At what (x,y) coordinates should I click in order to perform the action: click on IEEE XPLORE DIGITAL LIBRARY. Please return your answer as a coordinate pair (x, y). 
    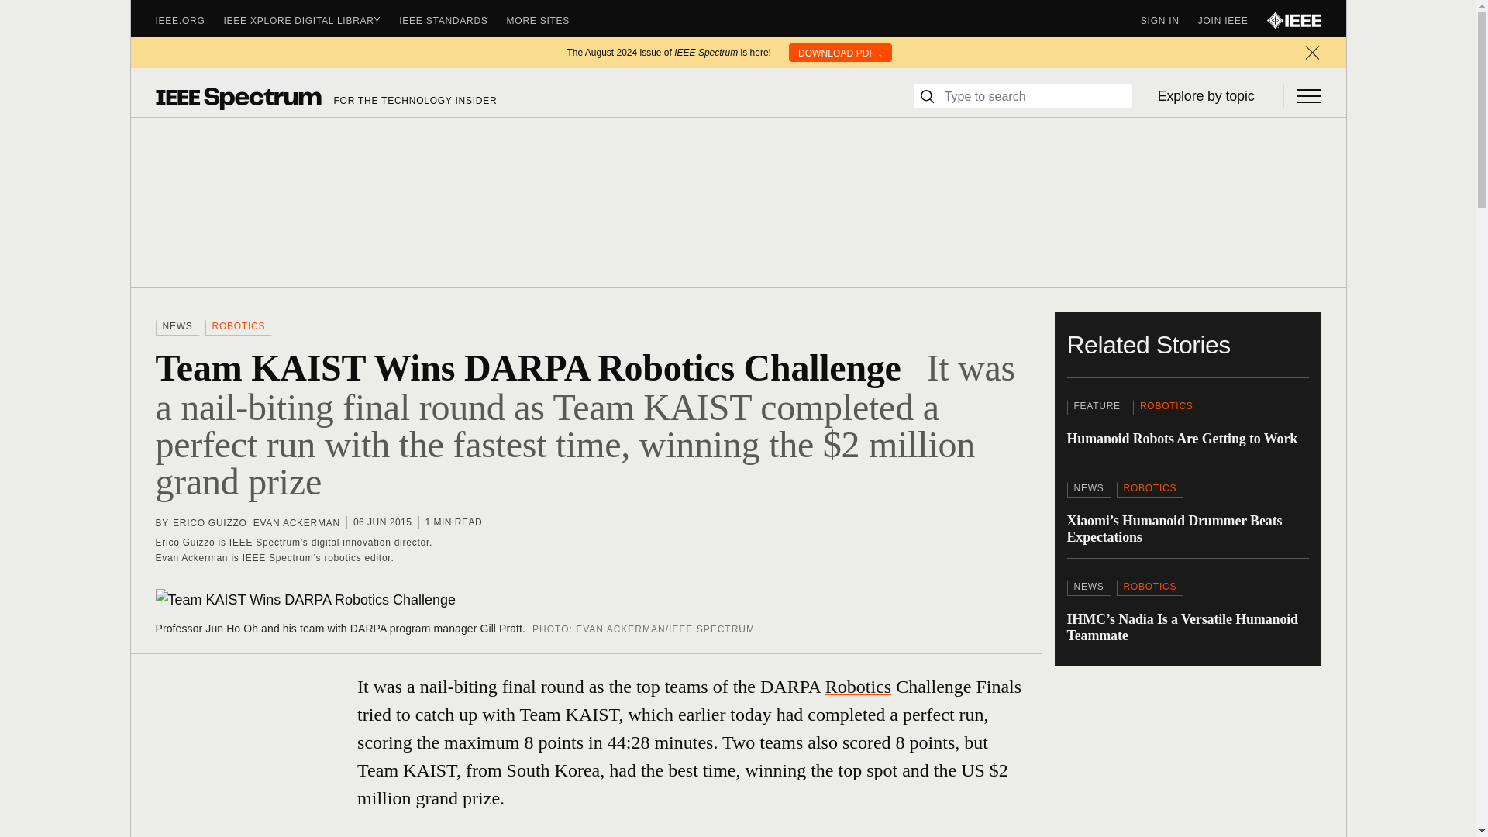
    Looking at the image, I should click on (312, 20).